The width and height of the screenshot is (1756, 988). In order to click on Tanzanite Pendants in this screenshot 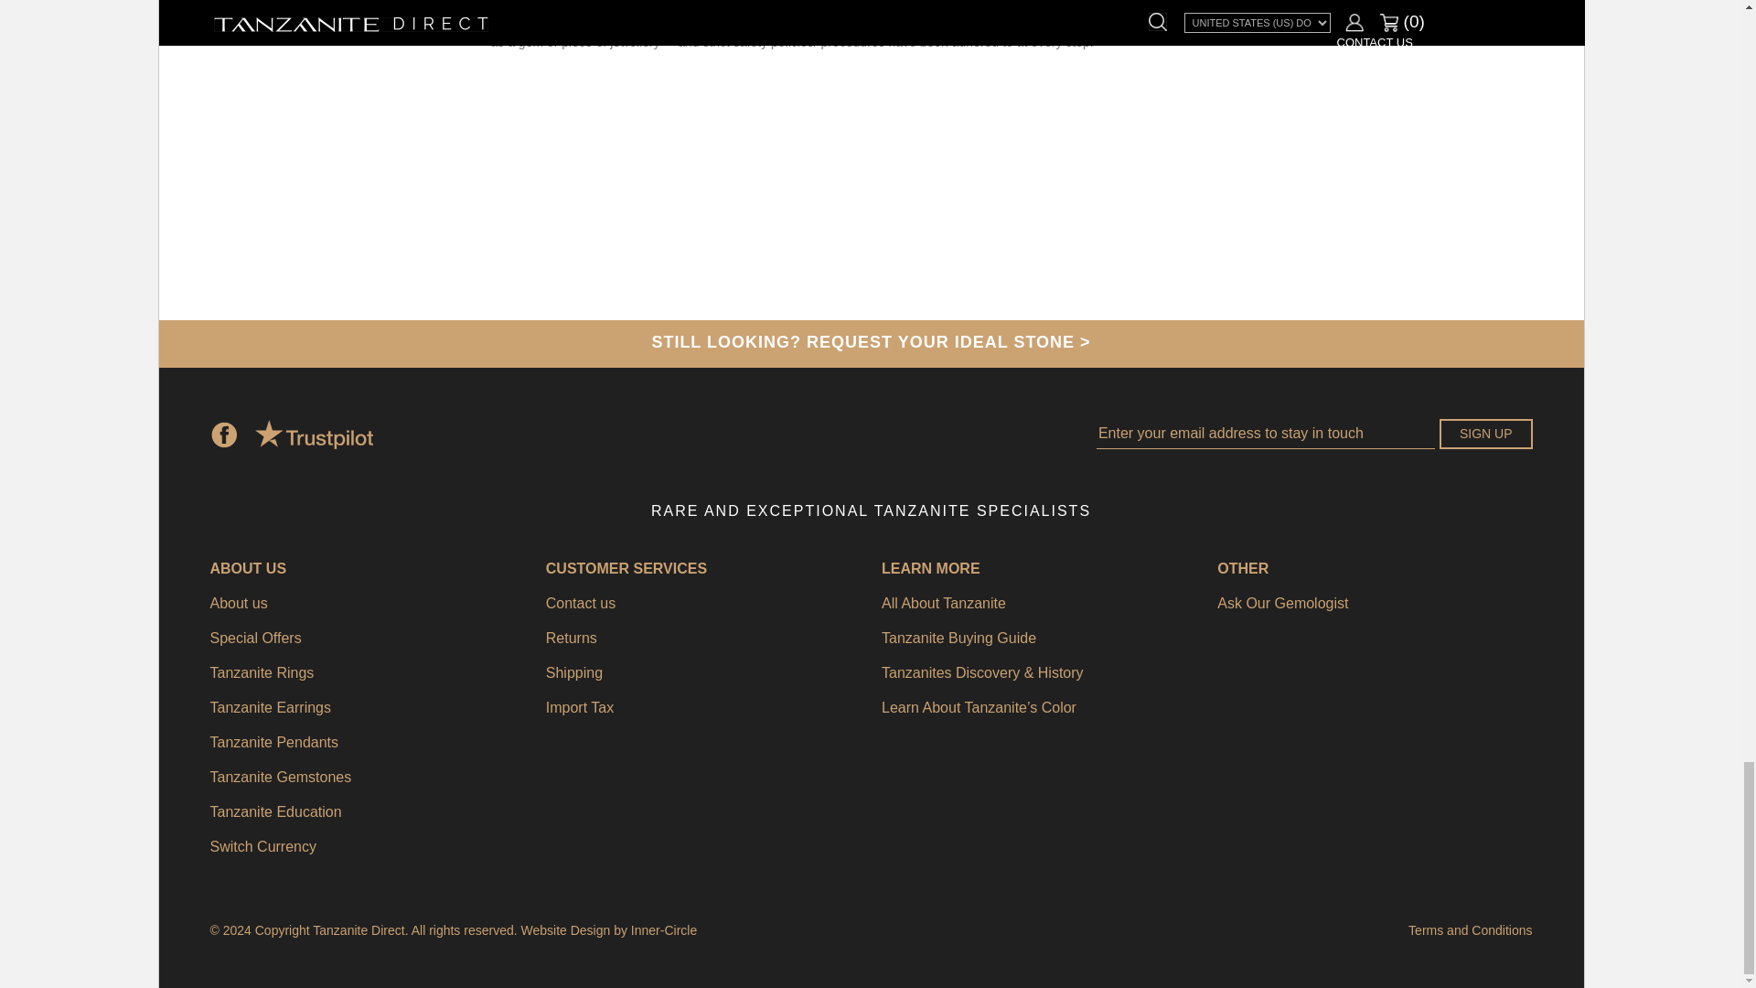, I will do `click(368, 743)`.